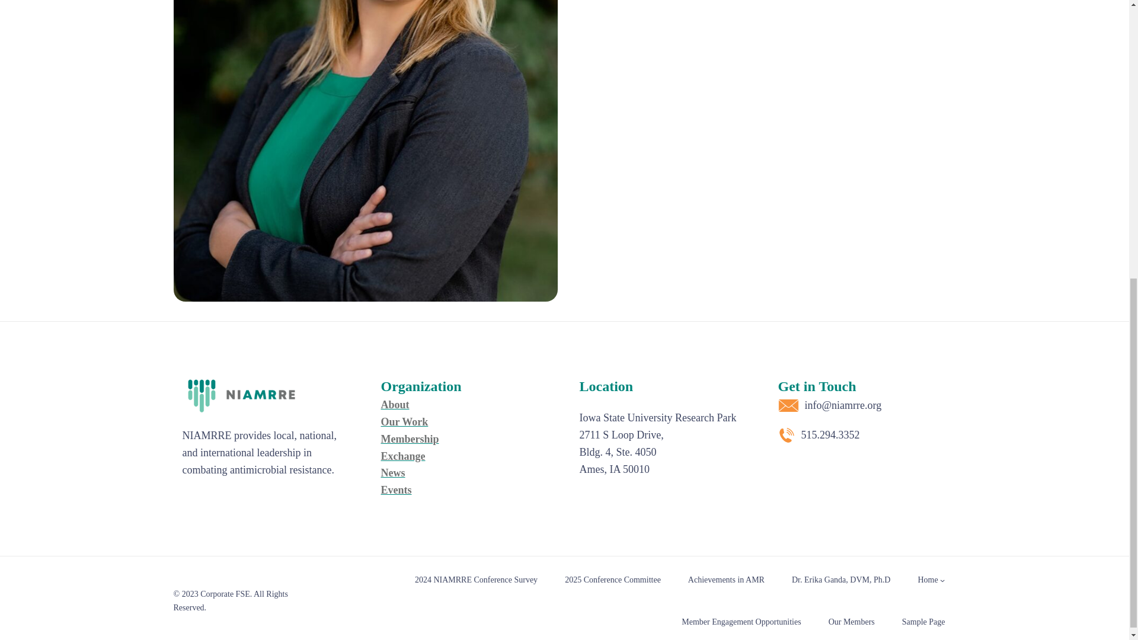 This screenshot has width=1138, height=640. Describe the element at coordinates (394, 404) in the screenshot. I see `About` at that location.